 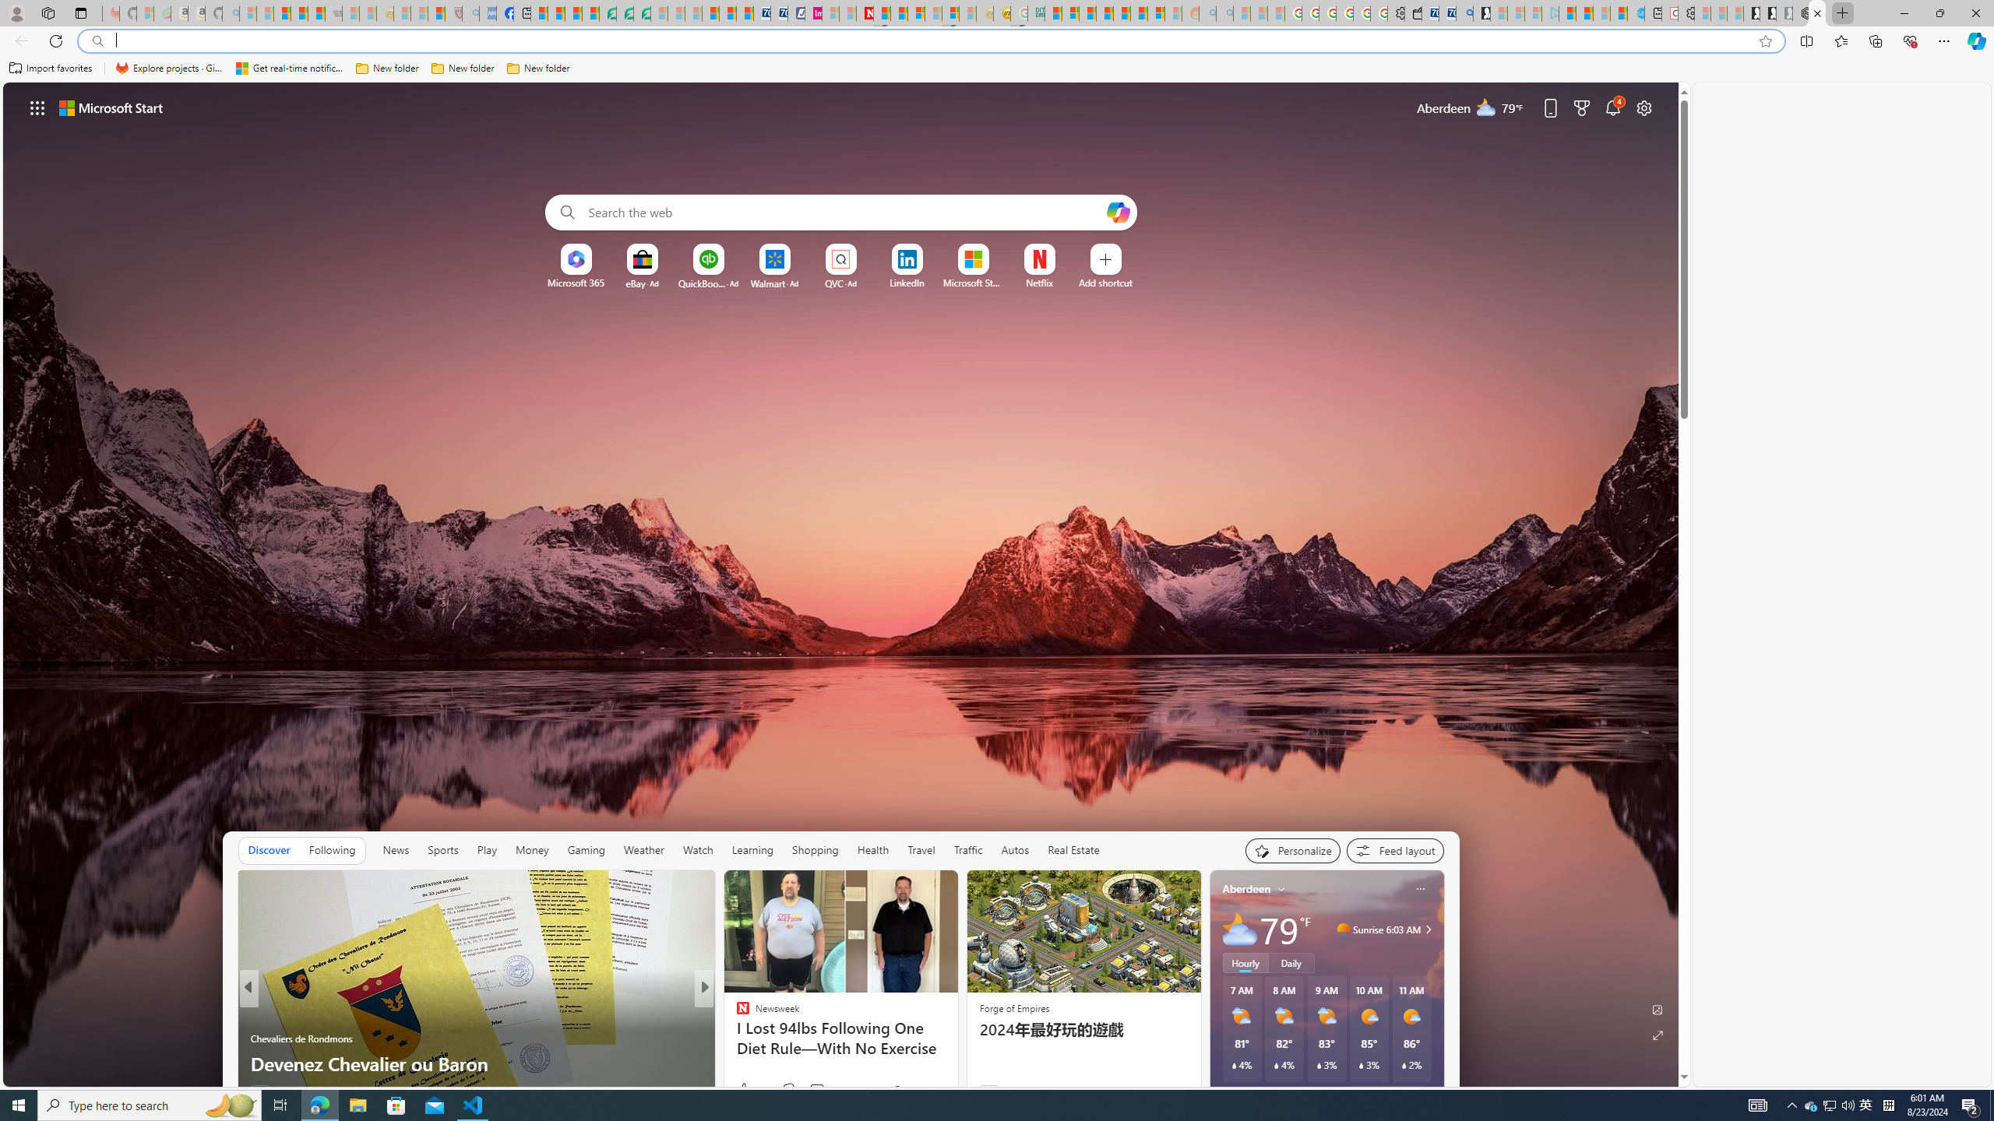 What do you see at coordinates (333, 13) in the screenshot?
I see `Combat Siege` at bounding box center [333, 13].